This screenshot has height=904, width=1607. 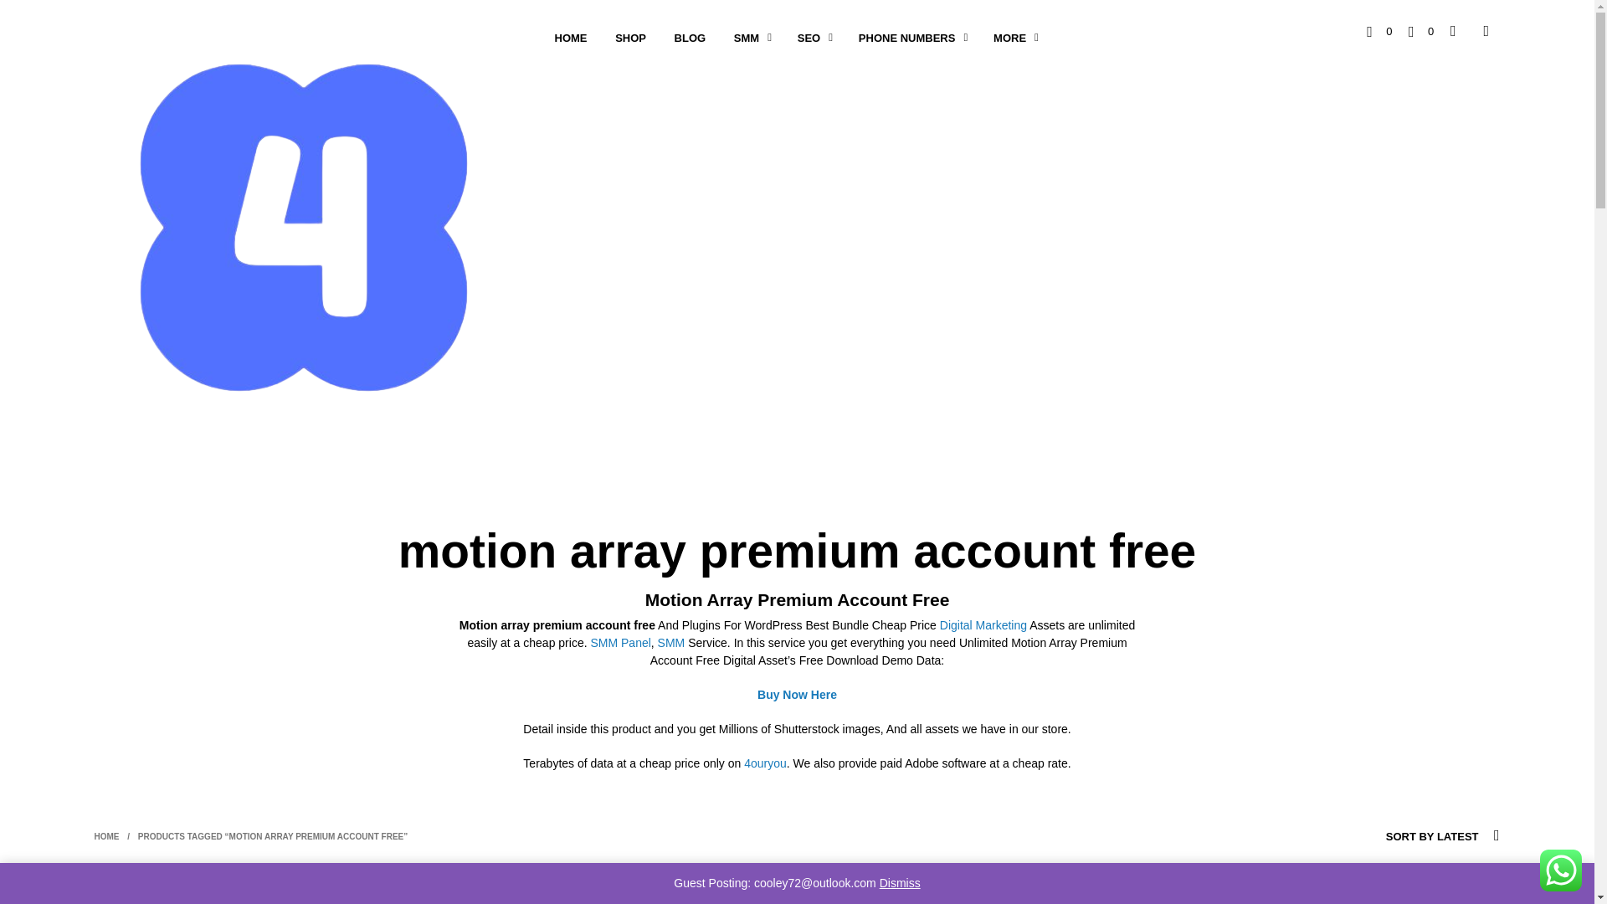 What do you see at coordinates (907, 38) in the screenshot?
I see `PHONE NUMBERS` at bounding box center [907, 38].